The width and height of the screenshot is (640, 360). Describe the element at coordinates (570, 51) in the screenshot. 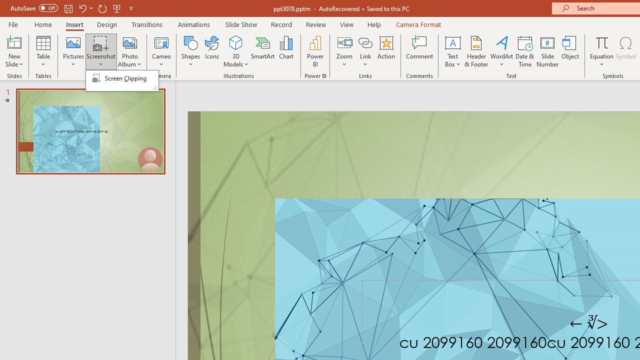

I see `Object...` at that location.